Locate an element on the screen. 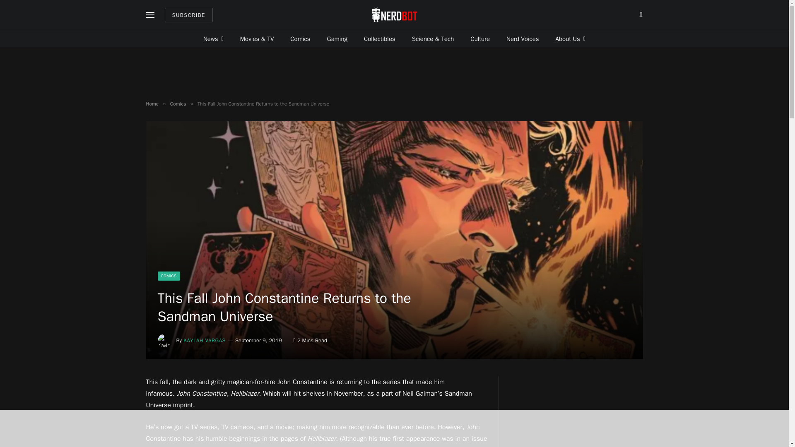 The height and width of the screenshot is (447, 795). About Us is located at coordinates (571, 39).